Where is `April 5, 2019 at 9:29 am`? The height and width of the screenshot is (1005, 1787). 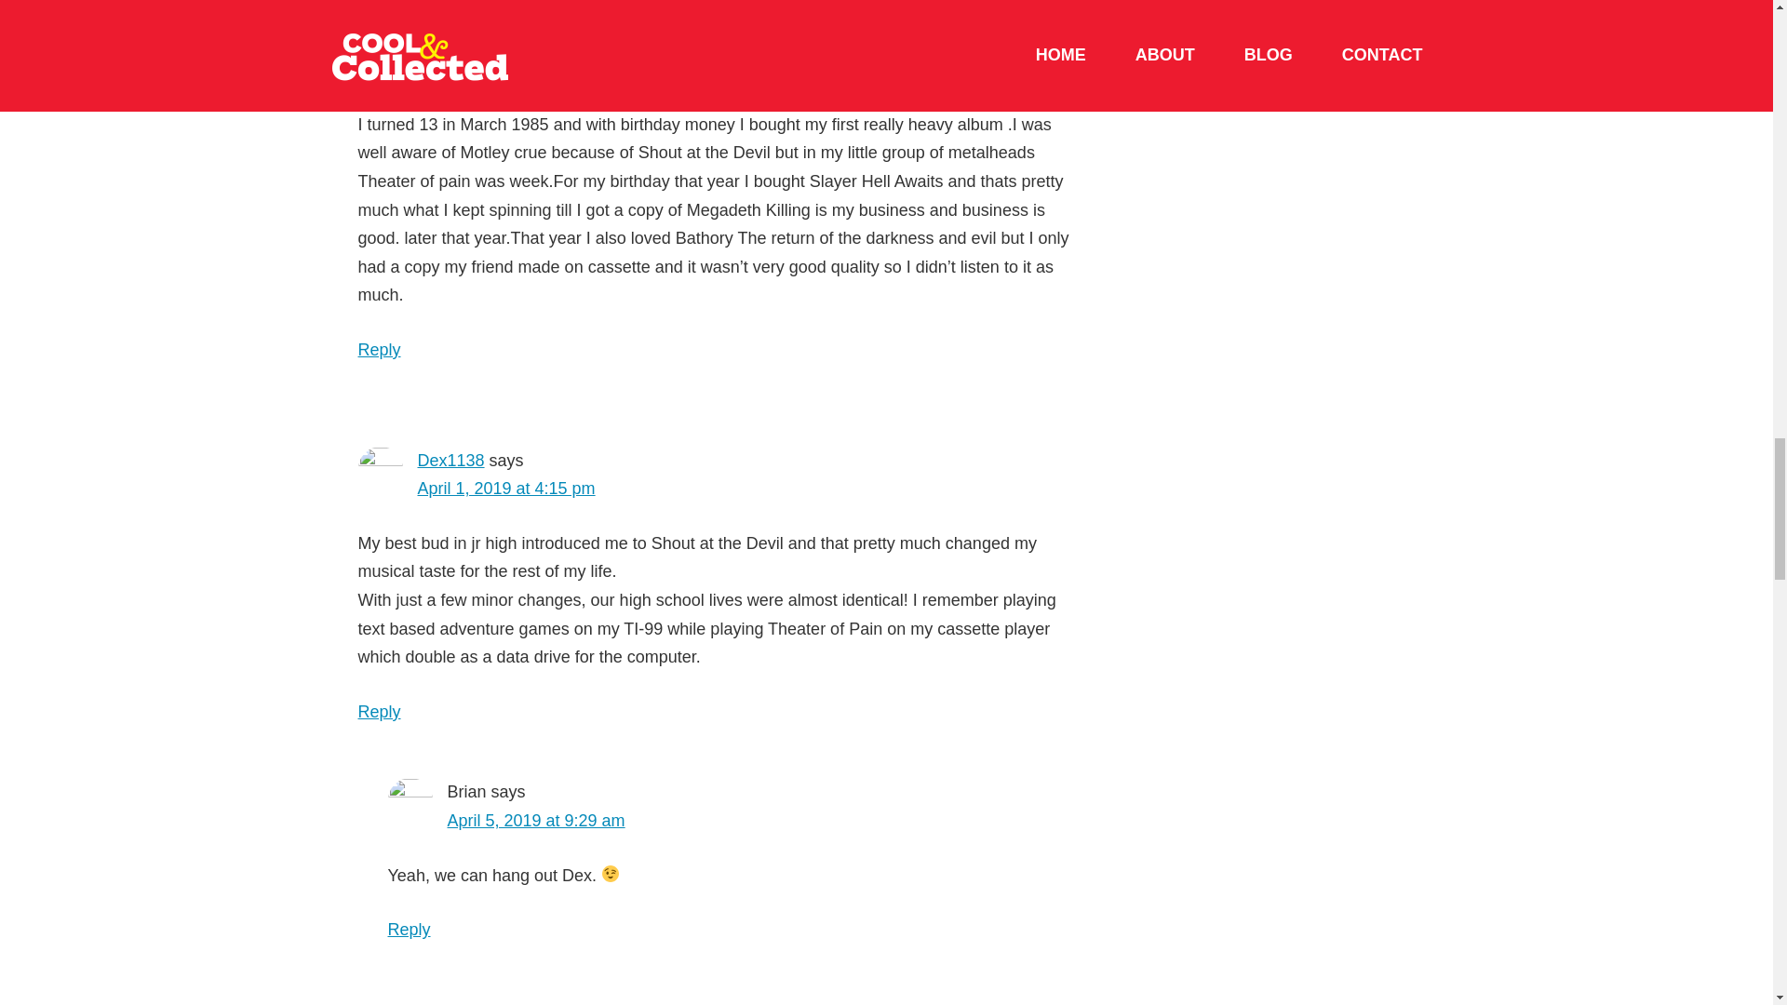 April 5, 2019 at 9:29 am is located at coordinates (535, 821).